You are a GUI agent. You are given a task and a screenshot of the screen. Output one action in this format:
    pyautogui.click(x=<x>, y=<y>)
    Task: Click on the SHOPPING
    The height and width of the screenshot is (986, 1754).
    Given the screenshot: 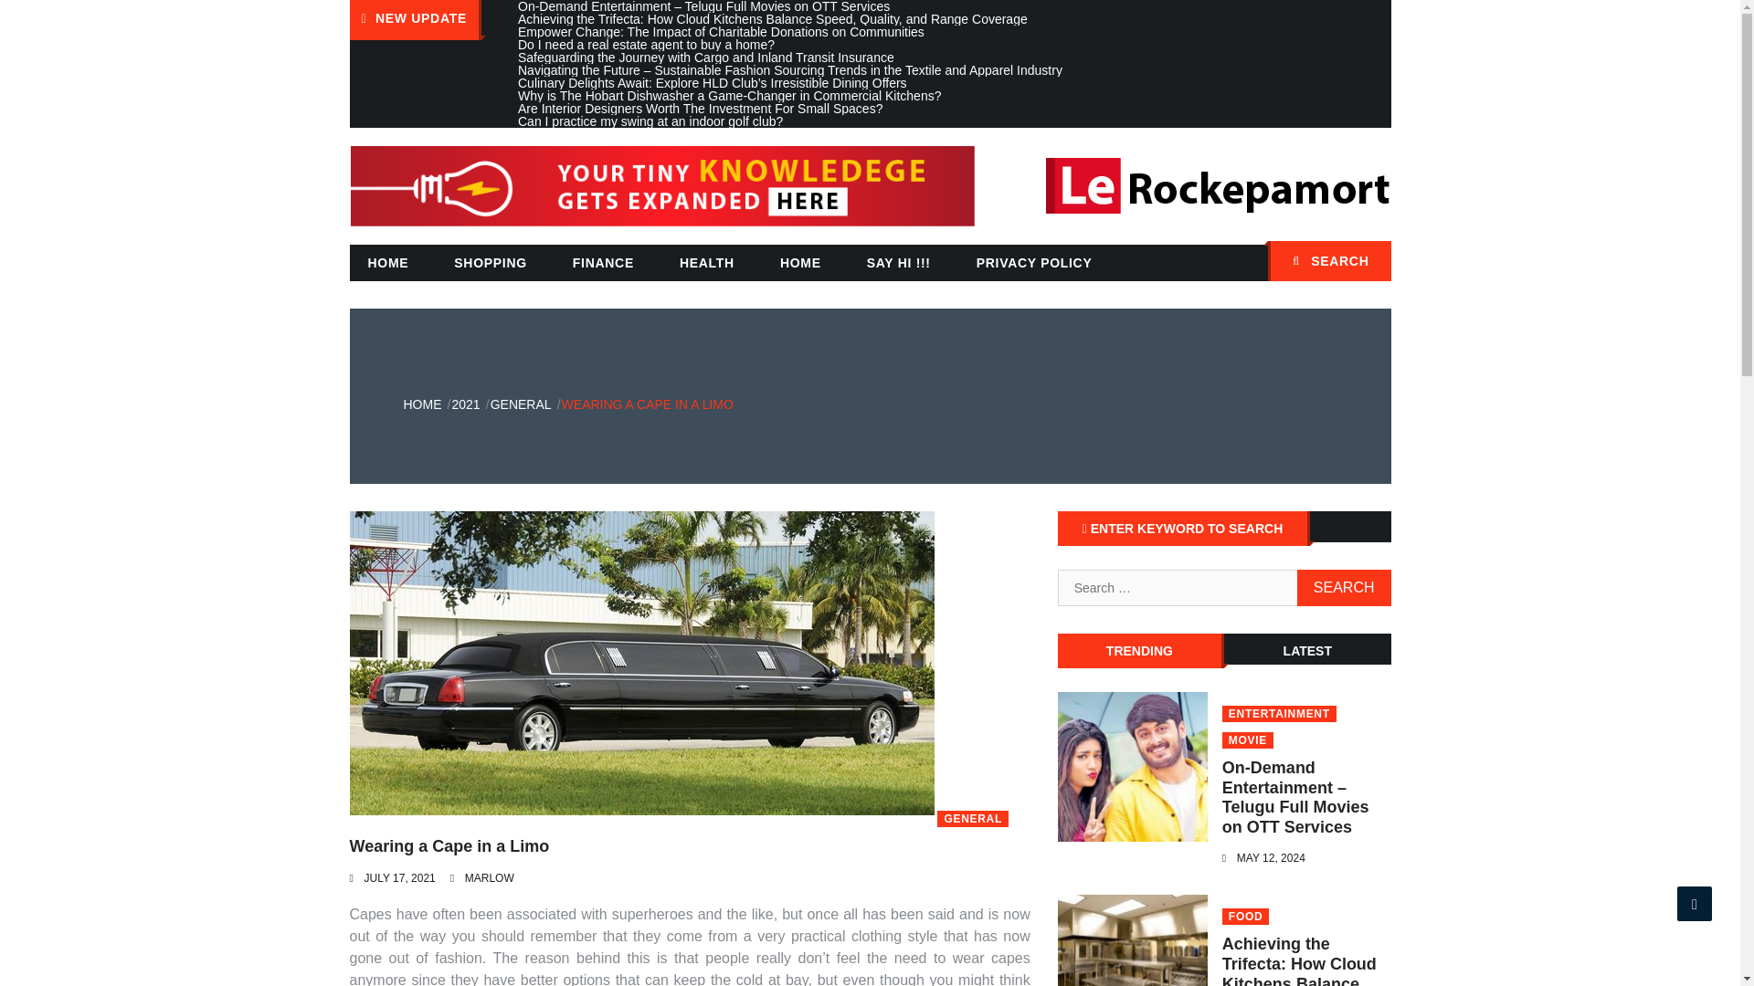 What is the action you would take?
    pyautogui.click(x=490, y=262)
    